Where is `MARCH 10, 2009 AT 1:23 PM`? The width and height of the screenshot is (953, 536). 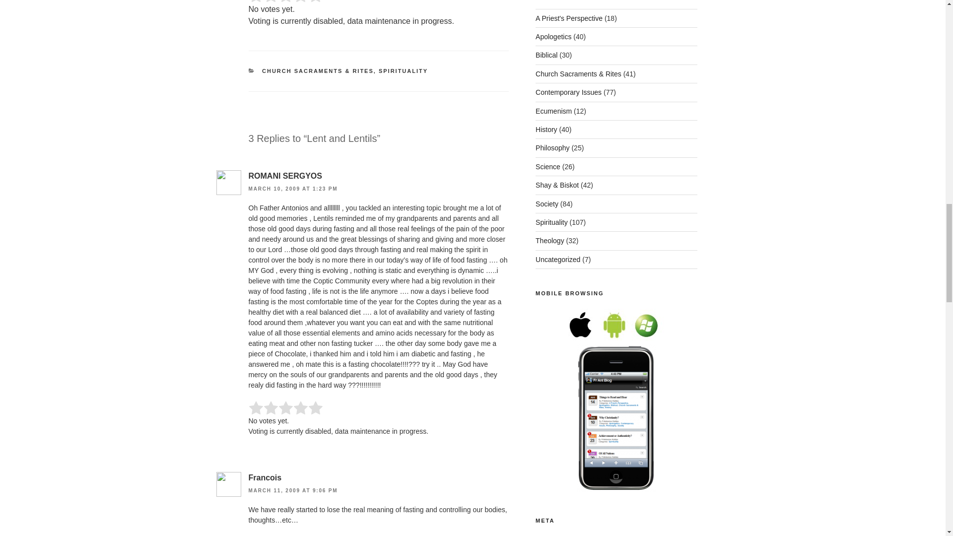
MARCH 10, 2009 AT 1:23 PM is located at coordinates (292, 189).